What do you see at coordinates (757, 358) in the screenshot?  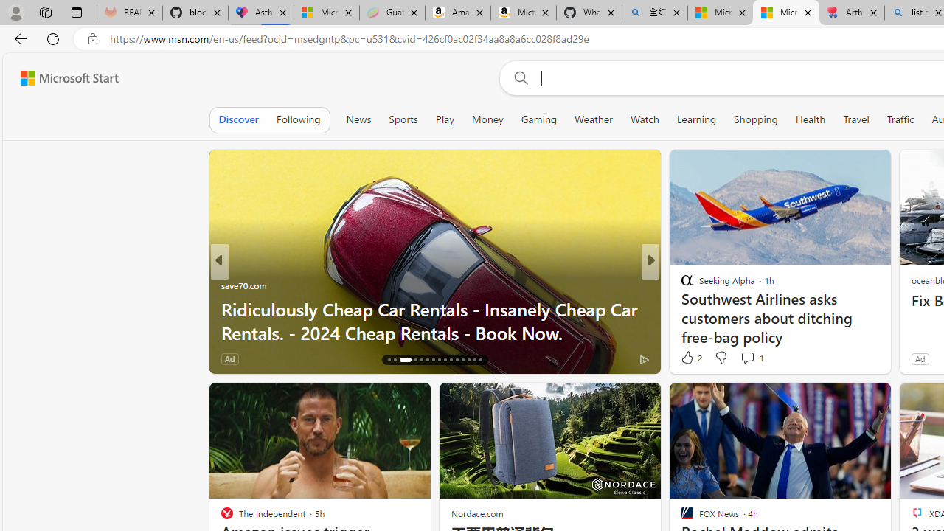 I see `View comments 4 Comment` at bounding box center [757, 358].